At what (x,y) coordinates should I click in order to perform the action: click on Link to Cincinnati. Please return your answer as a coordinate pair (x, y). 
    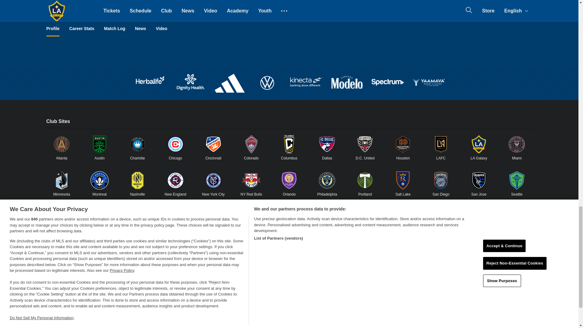
    Looking at the image, I should click on (213, 144).